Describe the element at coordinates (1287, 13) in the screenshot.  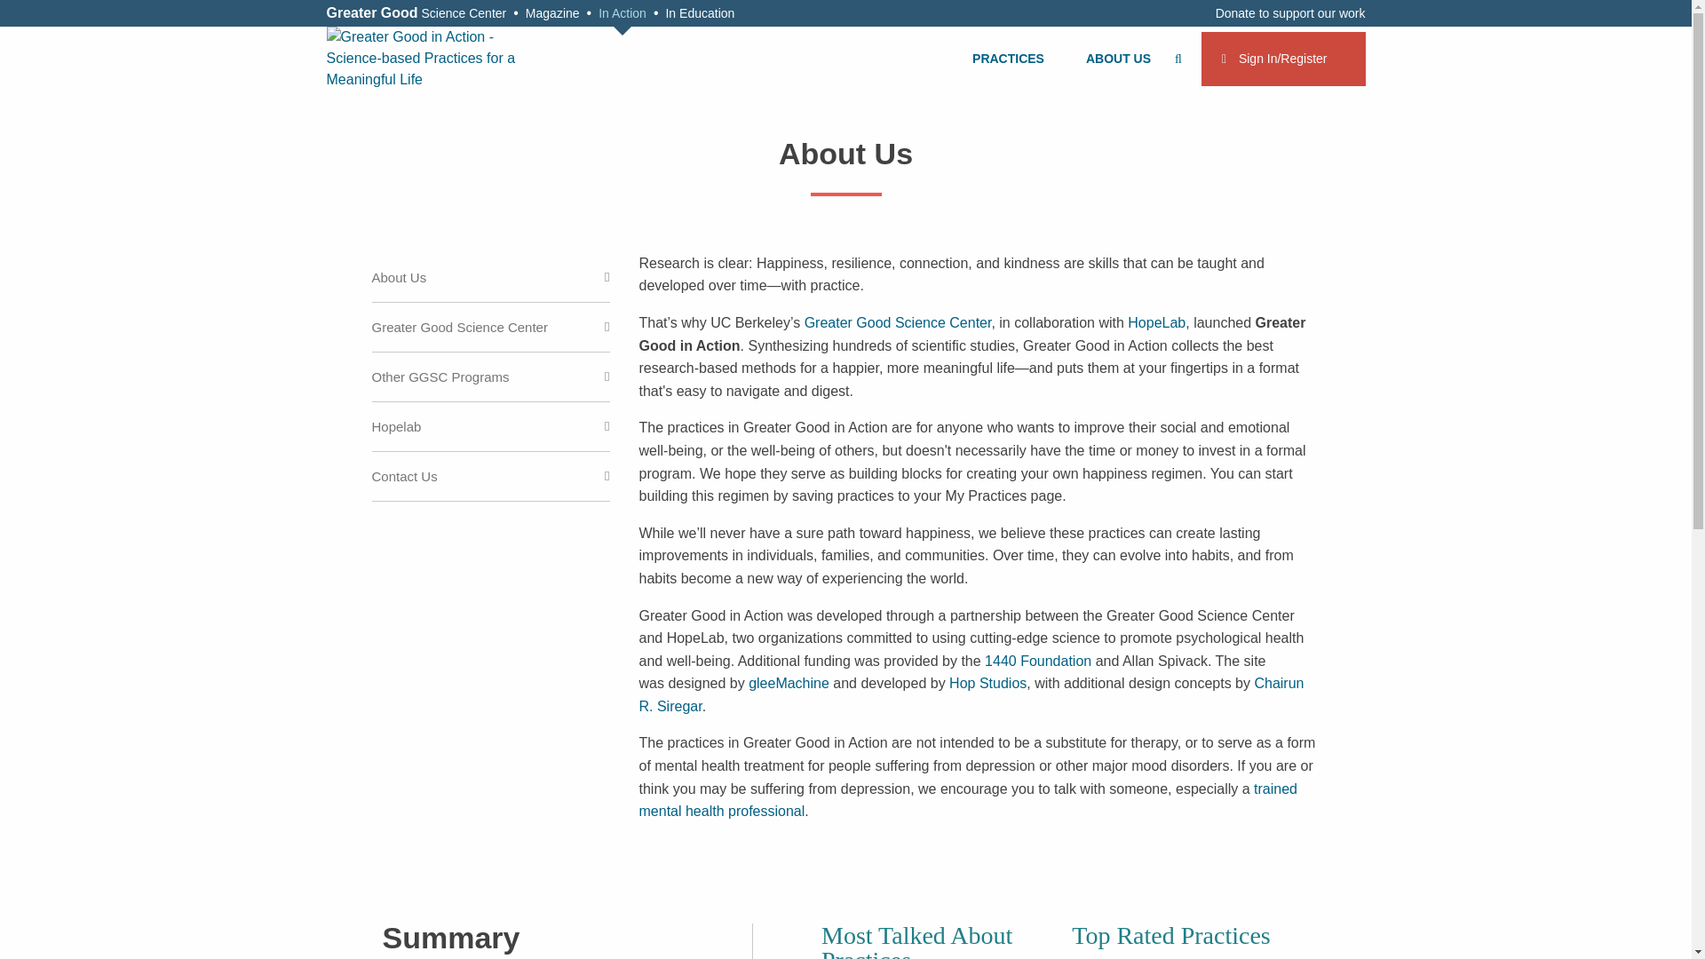
I see `Donate to support our work` at that location.